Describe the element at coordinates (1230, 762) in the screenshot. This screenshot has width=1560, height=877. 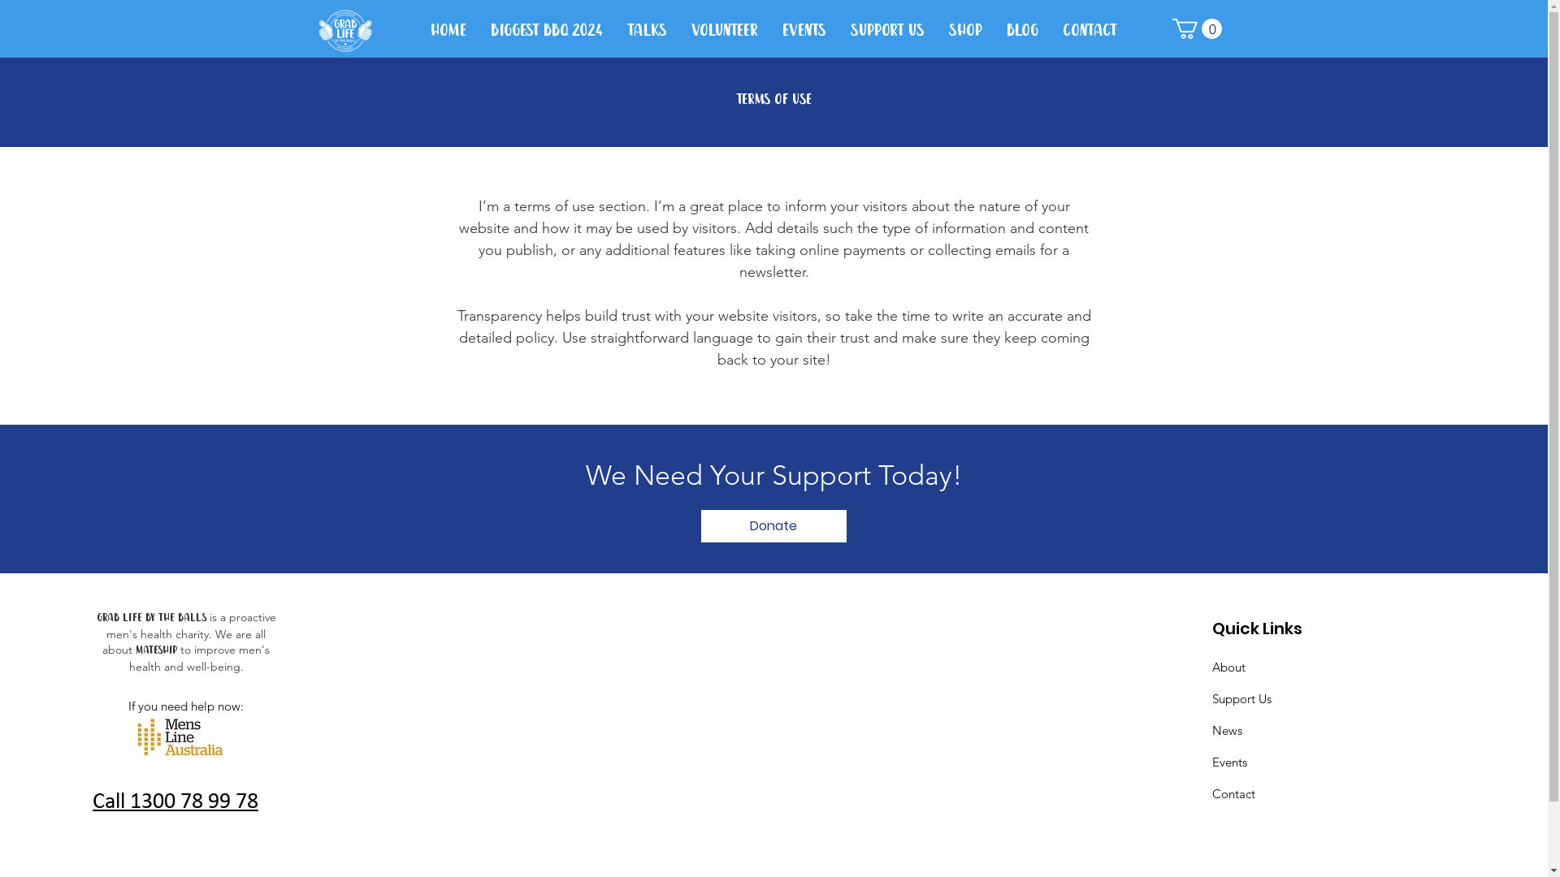
I see `Events` at that location.